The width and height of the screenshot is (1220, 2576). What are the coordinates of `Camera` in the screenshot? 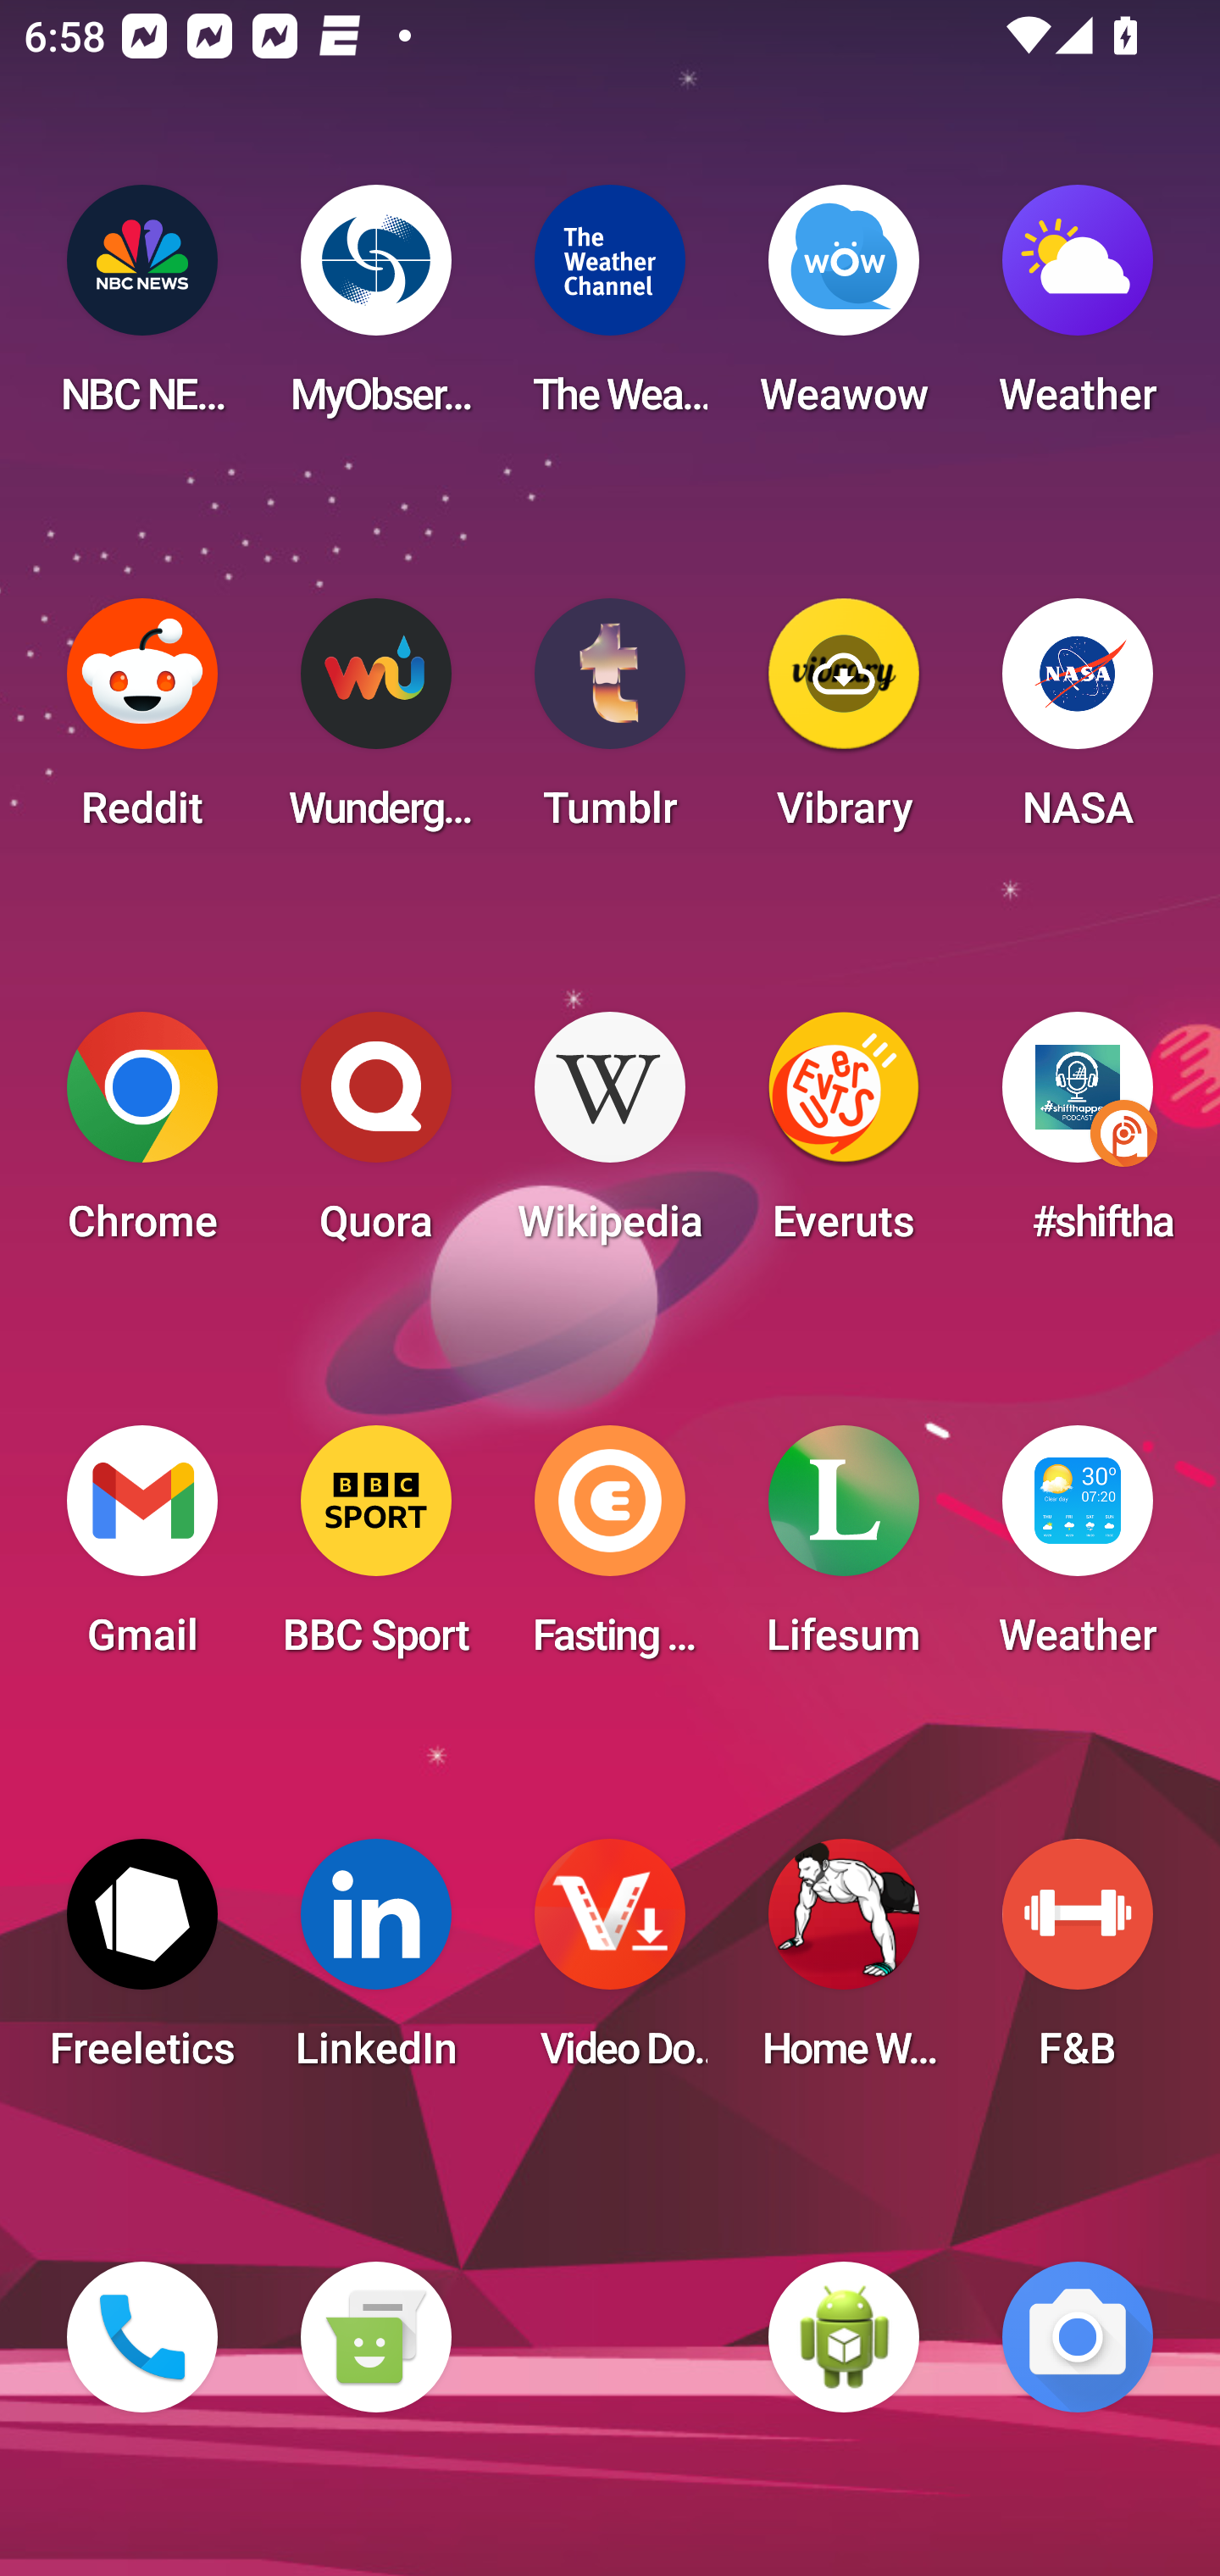 It's located at (1078, 2337).